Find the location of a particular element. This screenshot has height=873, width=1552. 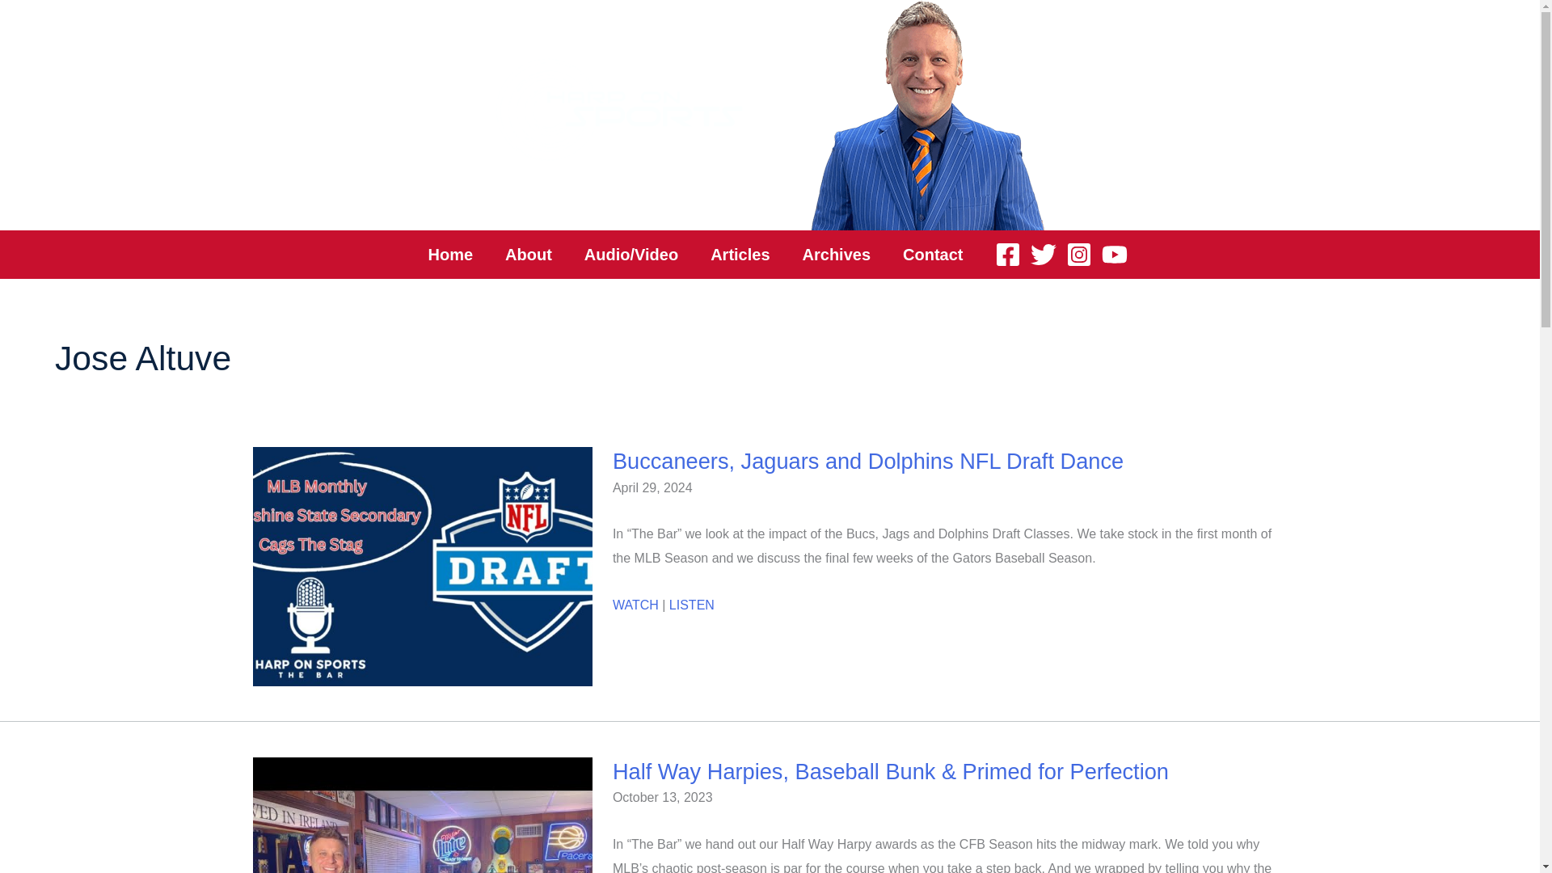

Archives is located at coordinates (837, 254).